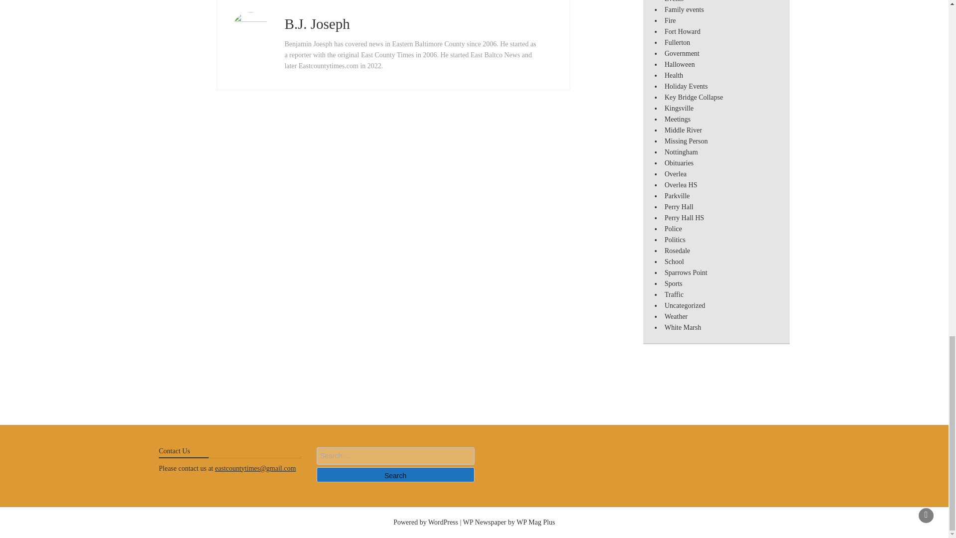  I want to click on Search for:, so click(395, 456).